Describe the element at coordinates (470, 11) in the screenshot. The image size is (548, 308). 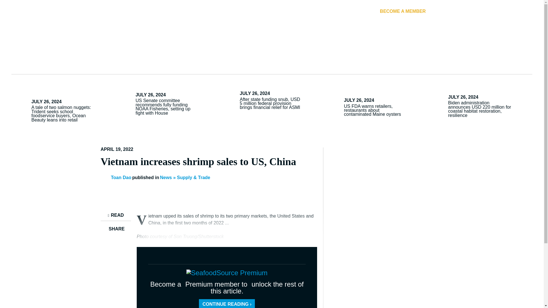
I see `NEWSLETTER` at that location.